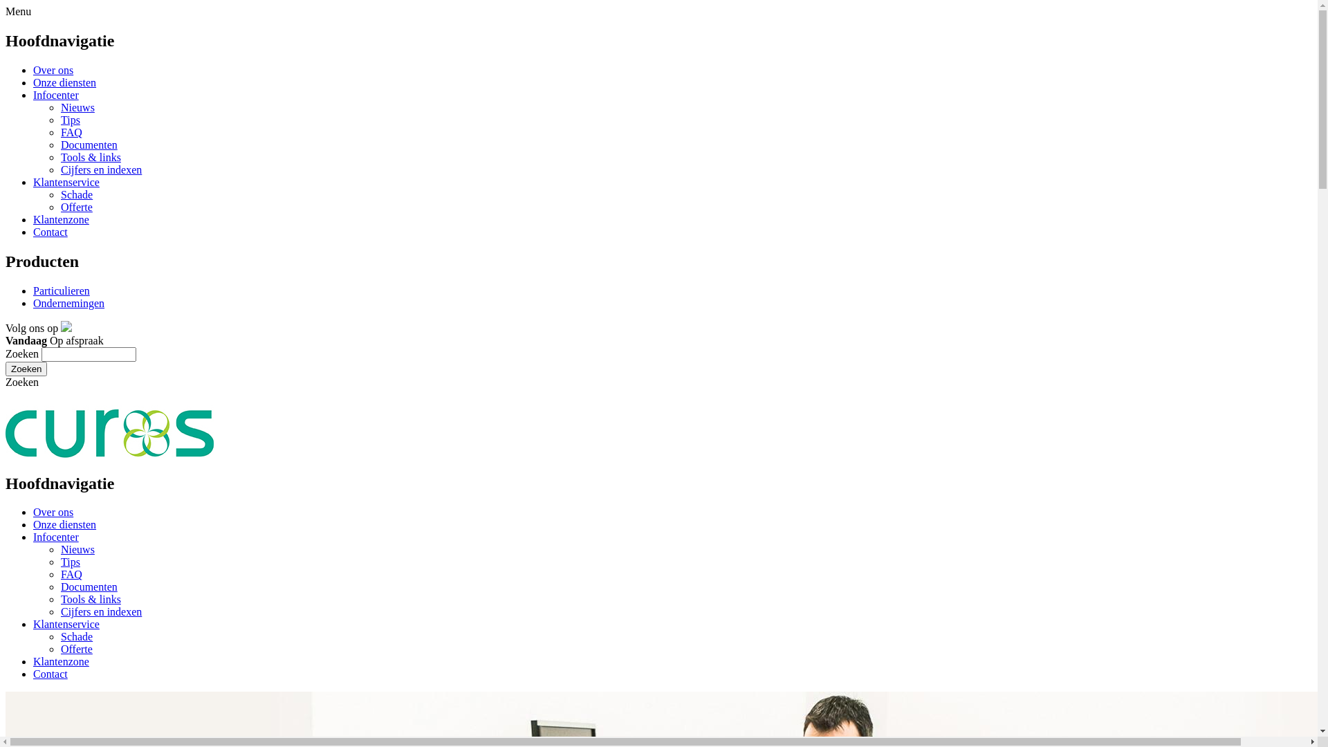 This screenshot has height=747, width=1328. I want to click on Zoeken, so click(26, 369).